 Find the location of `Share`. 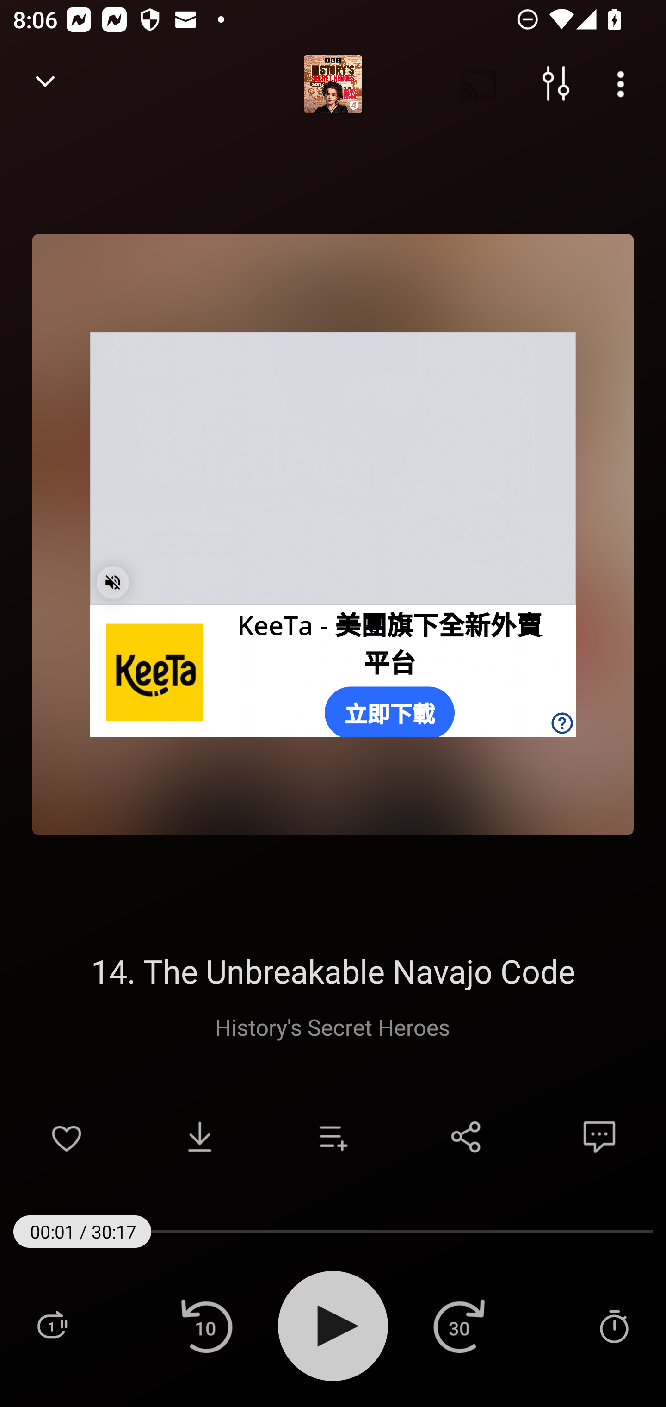

Share is located at coordinates (466, 1137).